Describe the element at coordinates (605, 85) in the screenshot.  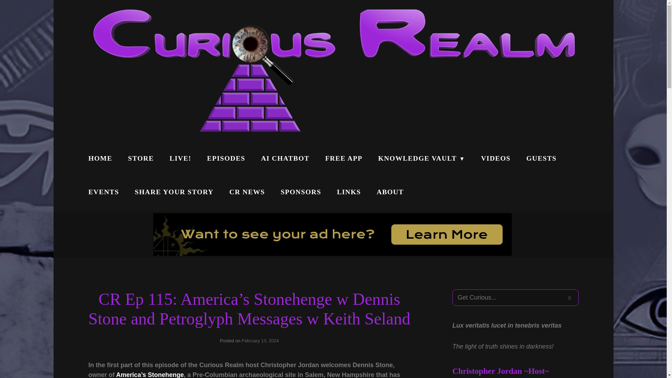
I see `CURIOUS REALM` at that location.